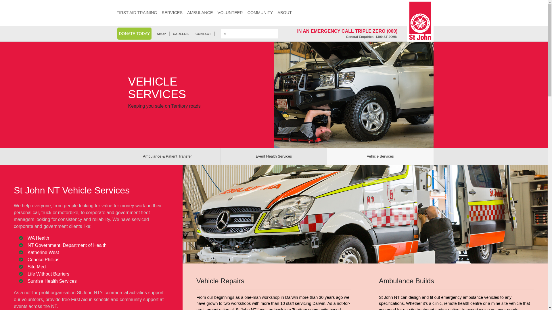 The image size is (552, 310). Describe the element at coordinates (181, 34) in the screenshot. I see `CAREERS` at that location.